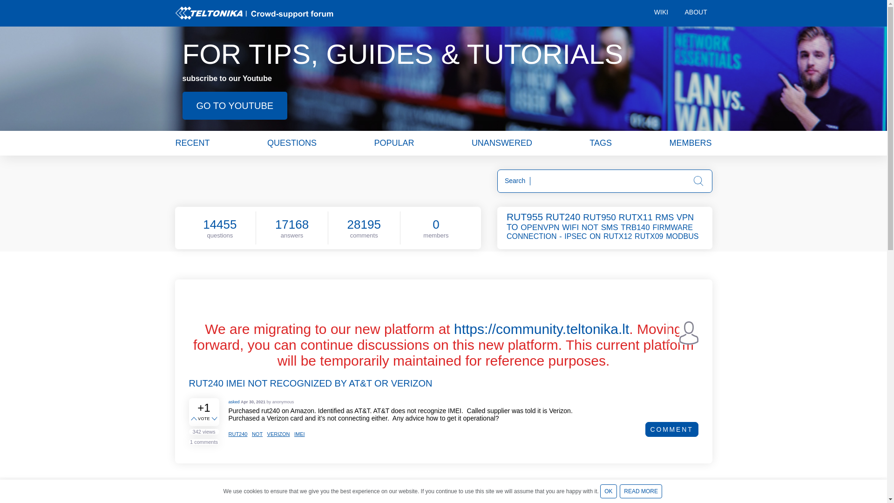 The image size is (894, 503). Describe the element at coordinates (234, 401) in the screenshot. I see `asked` at that location.